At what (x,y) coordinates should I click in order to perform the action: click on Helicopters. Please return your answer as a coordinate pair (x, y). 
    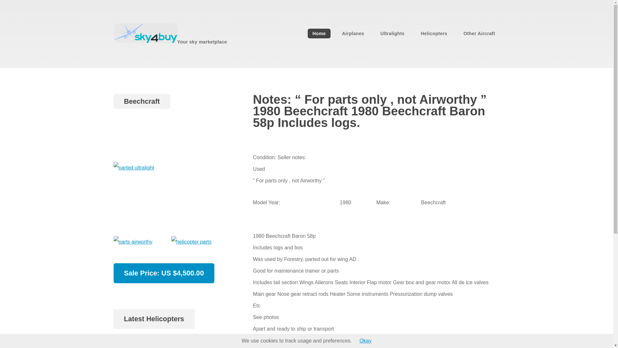
    Looking at the image, I should click on (434, 33).